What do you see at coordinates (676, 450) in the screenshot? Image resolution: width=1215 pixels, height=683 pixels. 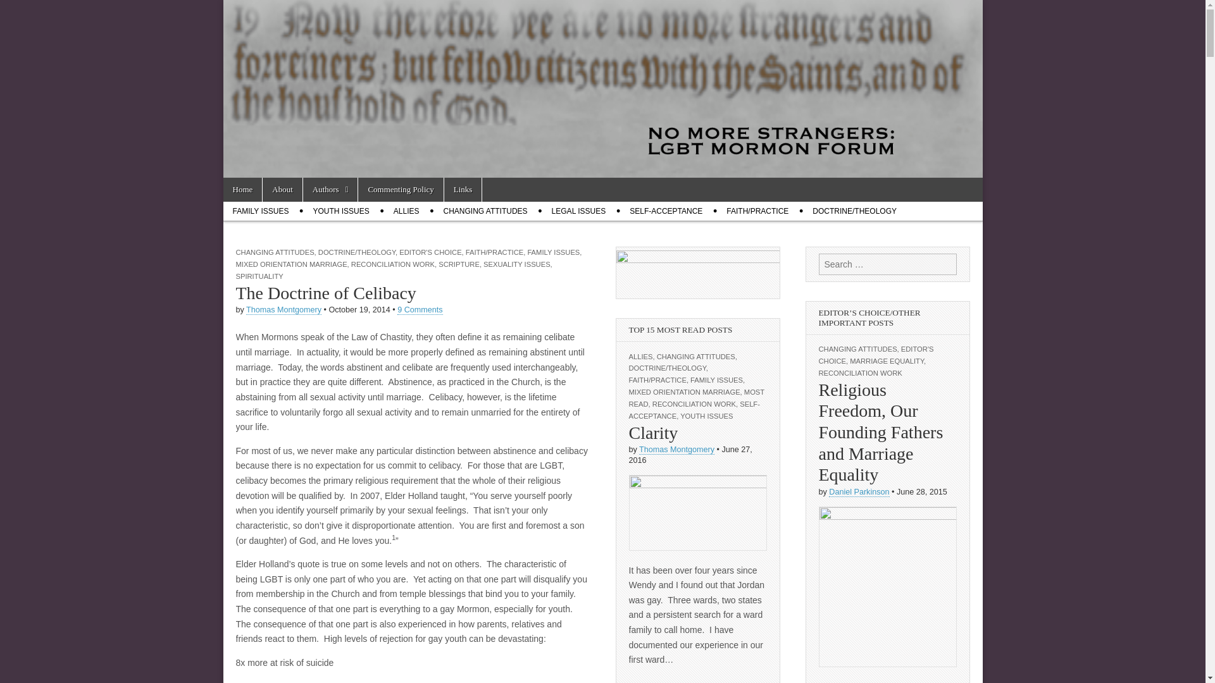 I see `Posts by Thomas Montgomery` at bounding box center [676, 450].